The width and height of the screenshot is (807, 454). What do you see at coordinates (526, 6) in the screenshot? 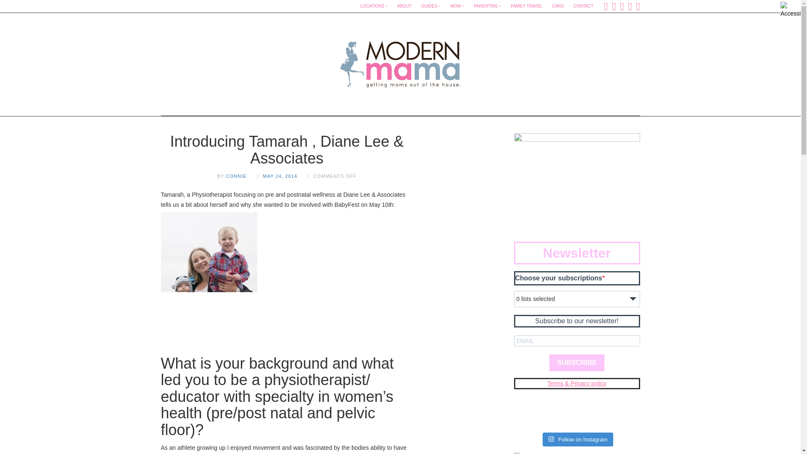
I see `FAMILY TRAVEL` at bounding box center [526, 6].